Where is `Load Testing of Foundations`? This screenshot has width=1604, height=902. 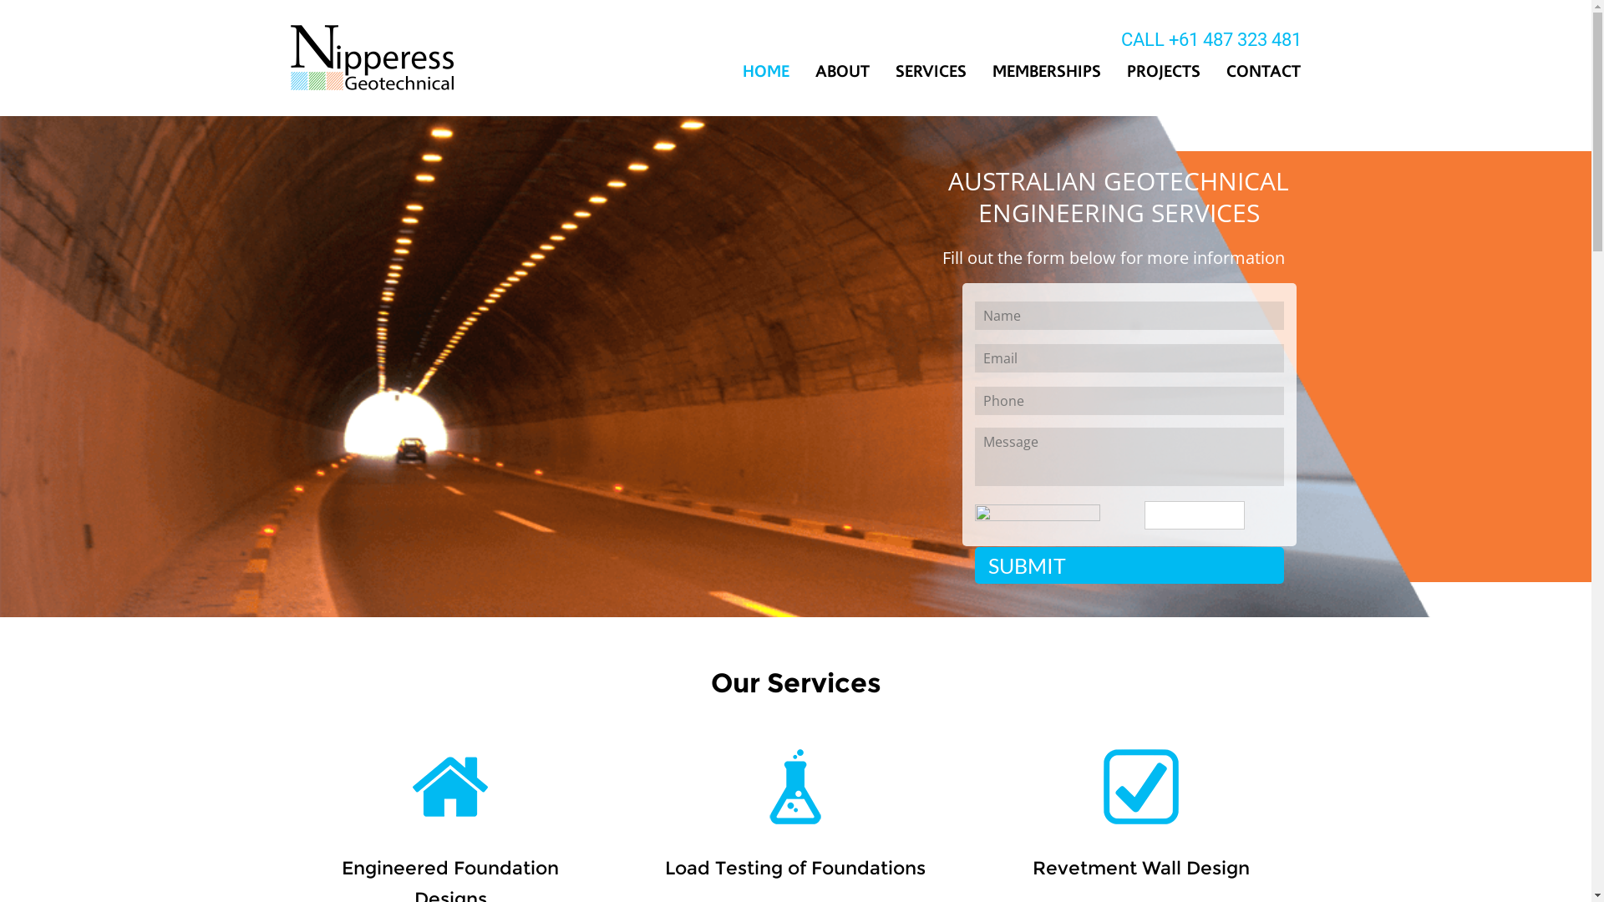 Load Testing of Foundations is located at coordinates (795, 869).